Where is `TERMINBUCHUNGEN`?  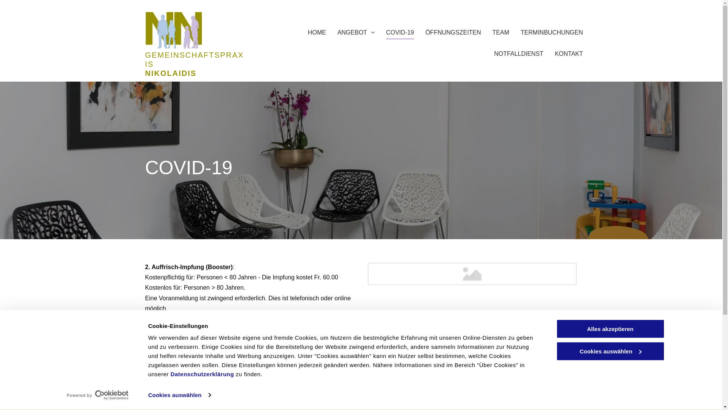 TERMINBUCHUNGEN is located at coordinates (552, 31).